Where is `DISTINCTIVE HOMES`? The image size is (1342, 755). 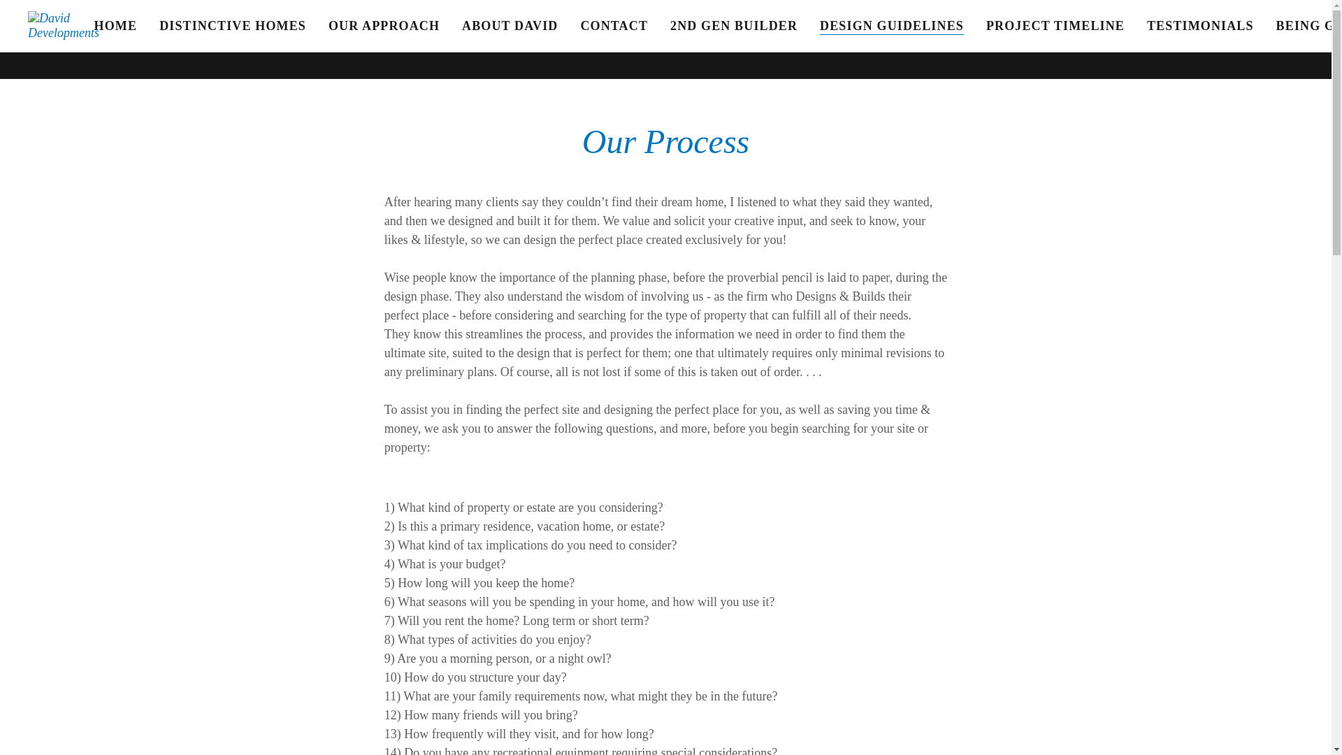
DISTINCTIVE HOMES is located at coordinates (232, 26).